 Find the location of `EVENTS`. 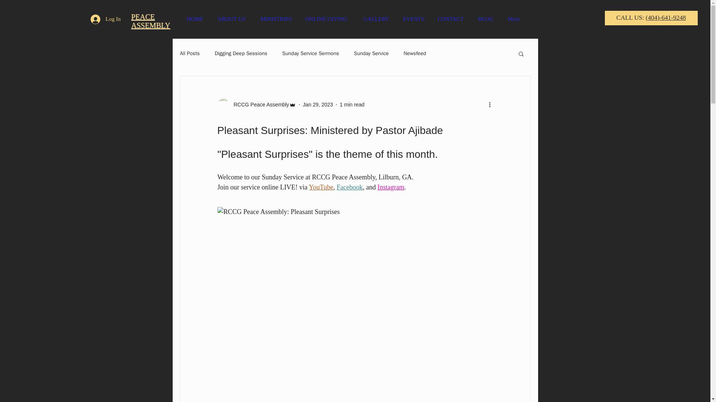

EVENTS is located at coordinates (415, 19).